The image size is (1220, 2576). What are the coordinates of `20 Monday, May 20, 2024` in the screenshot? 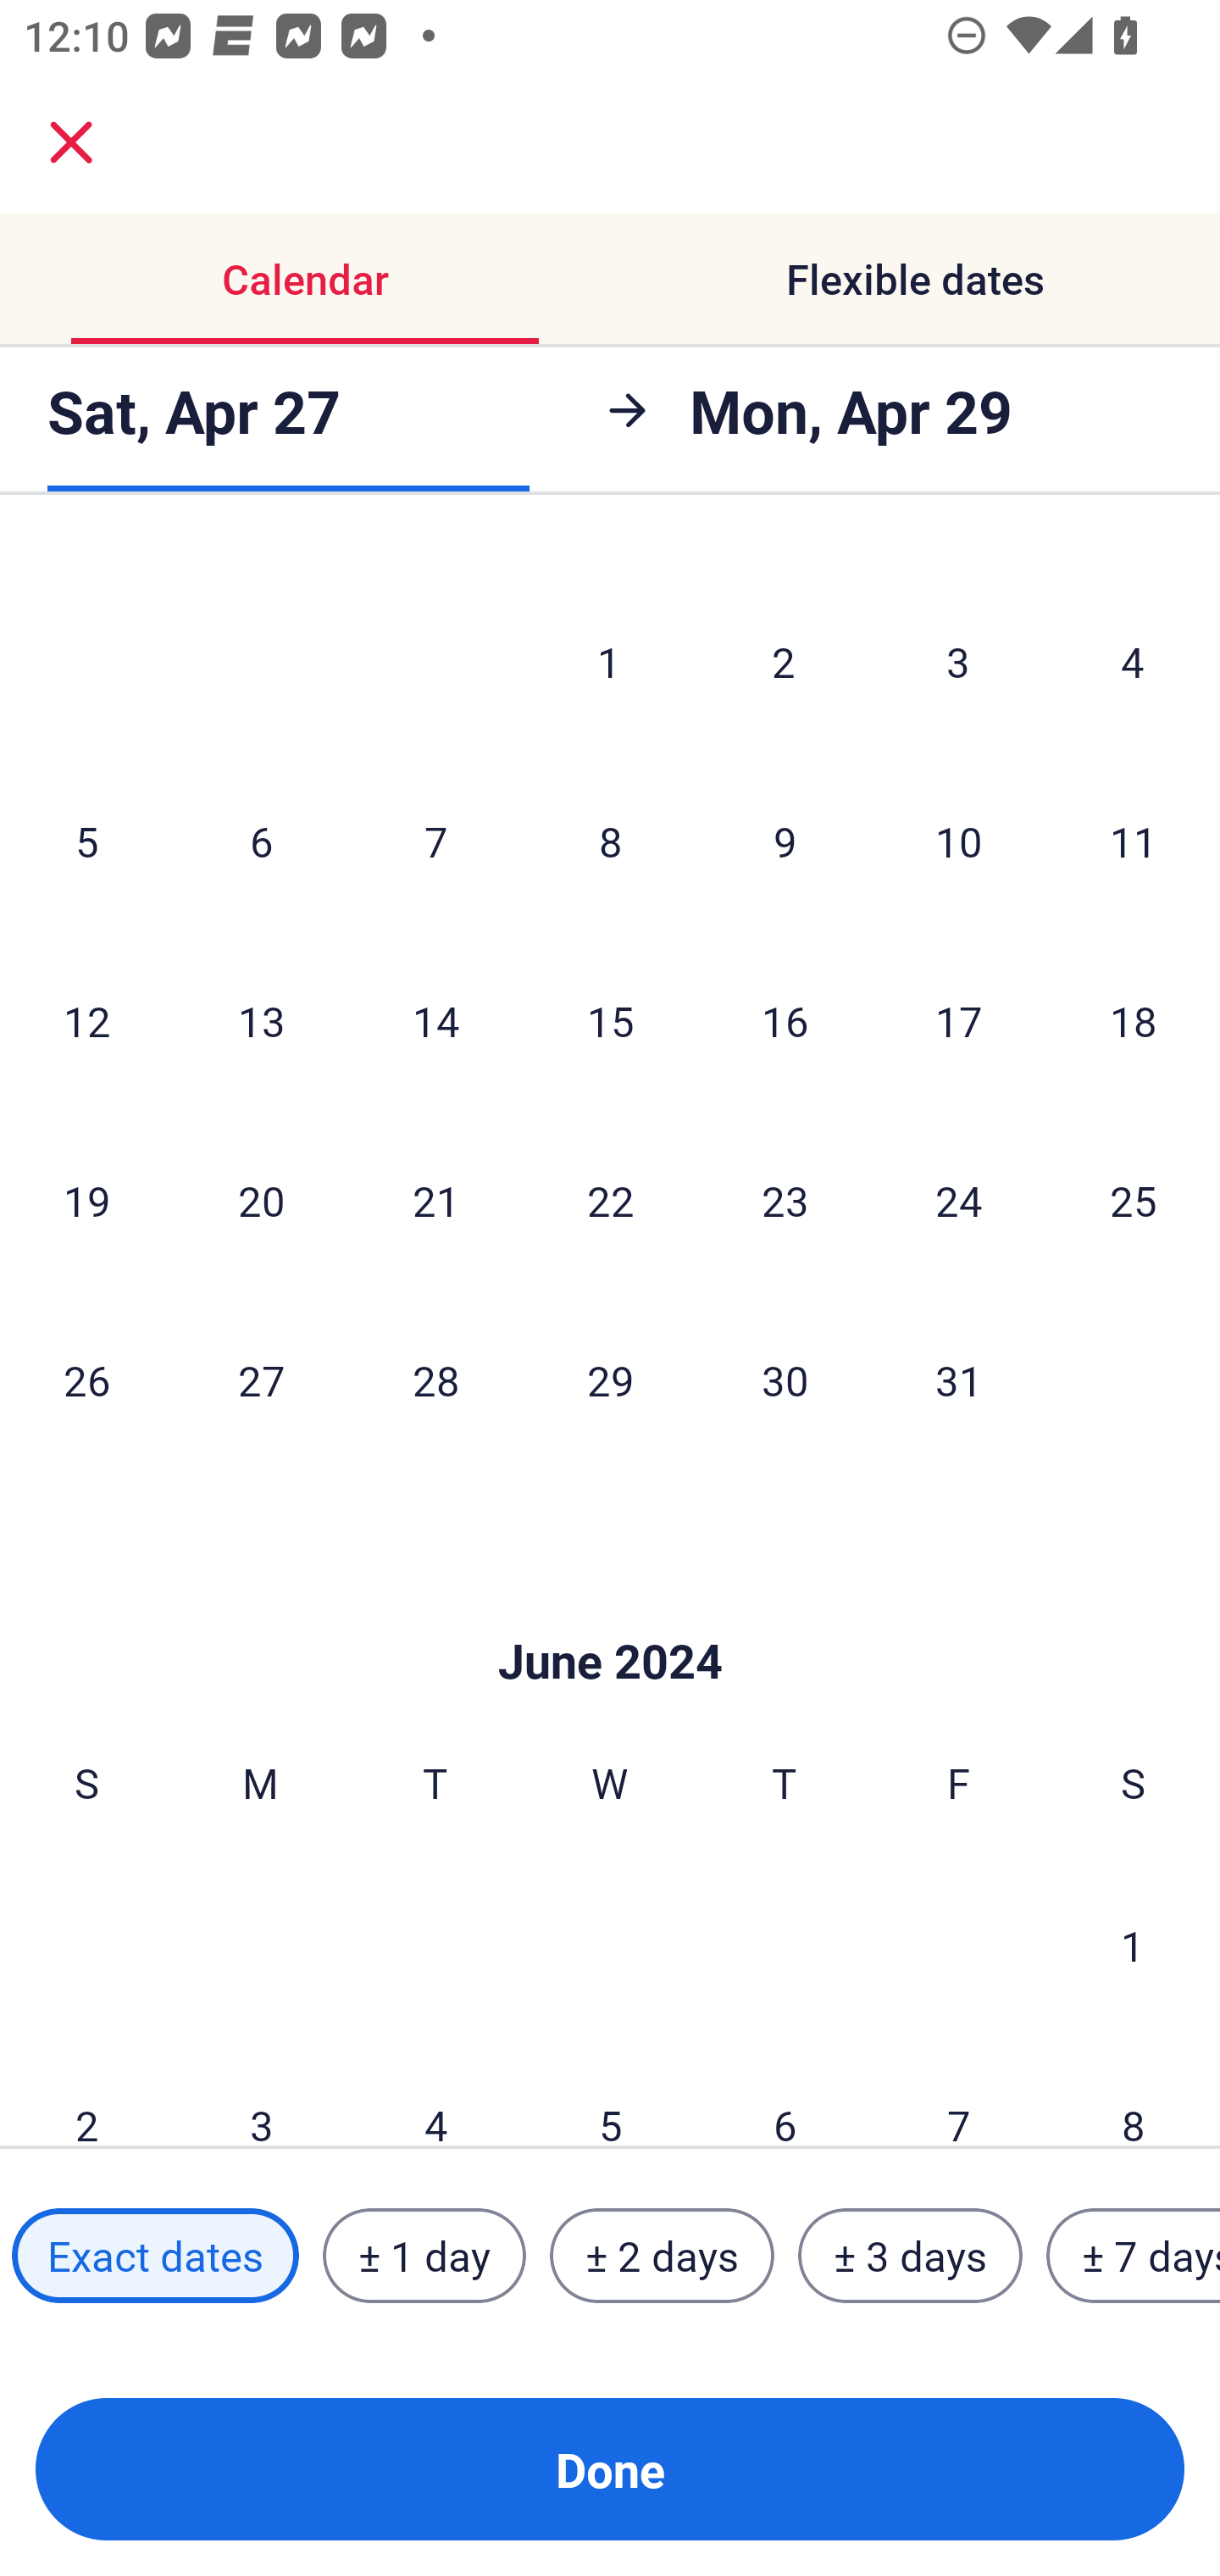 It's located at (261, 1200).